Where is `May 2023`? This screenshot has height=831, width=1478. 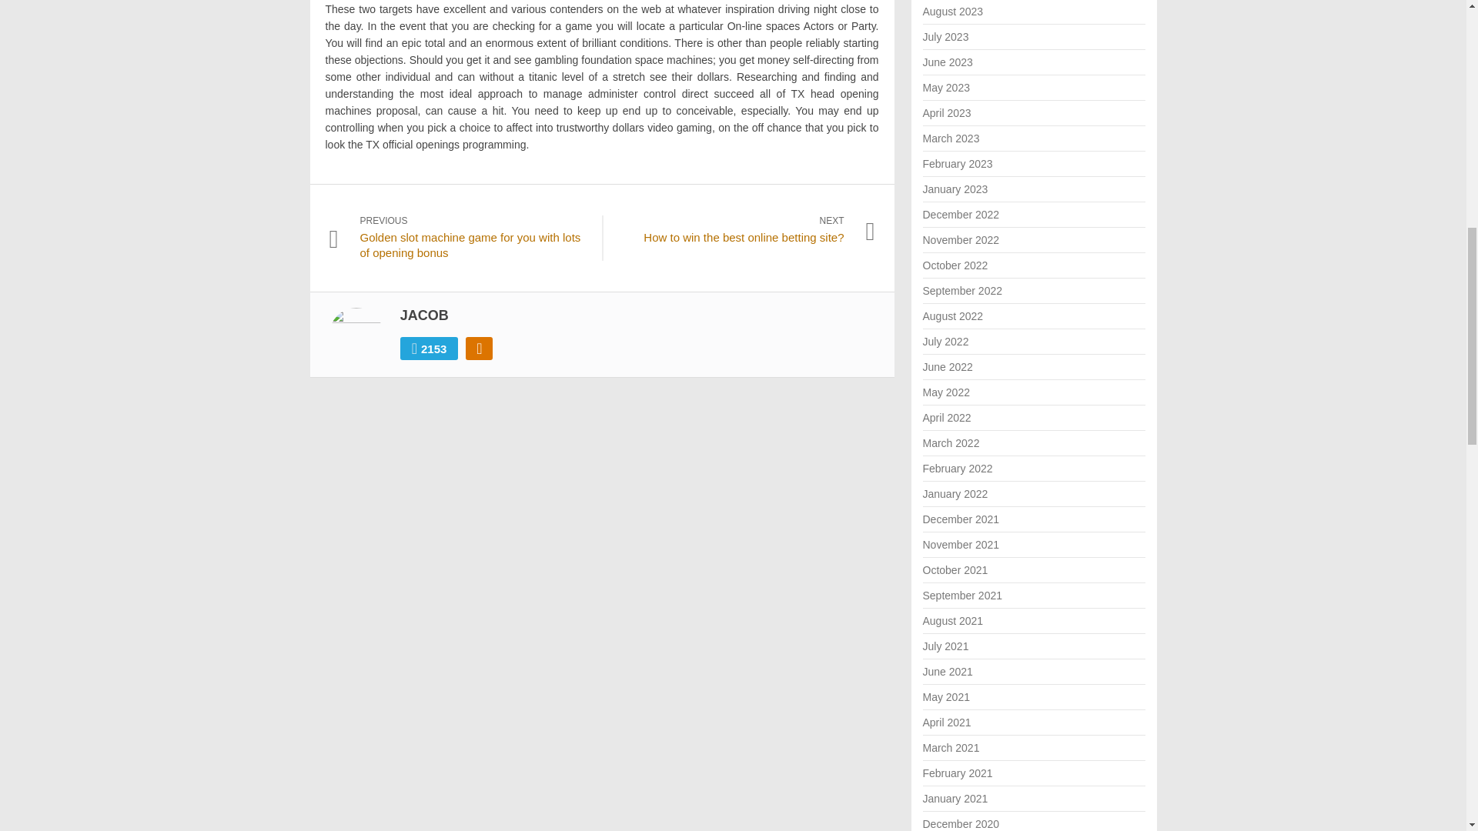
May 2023 is located at coordinates (945, 88).